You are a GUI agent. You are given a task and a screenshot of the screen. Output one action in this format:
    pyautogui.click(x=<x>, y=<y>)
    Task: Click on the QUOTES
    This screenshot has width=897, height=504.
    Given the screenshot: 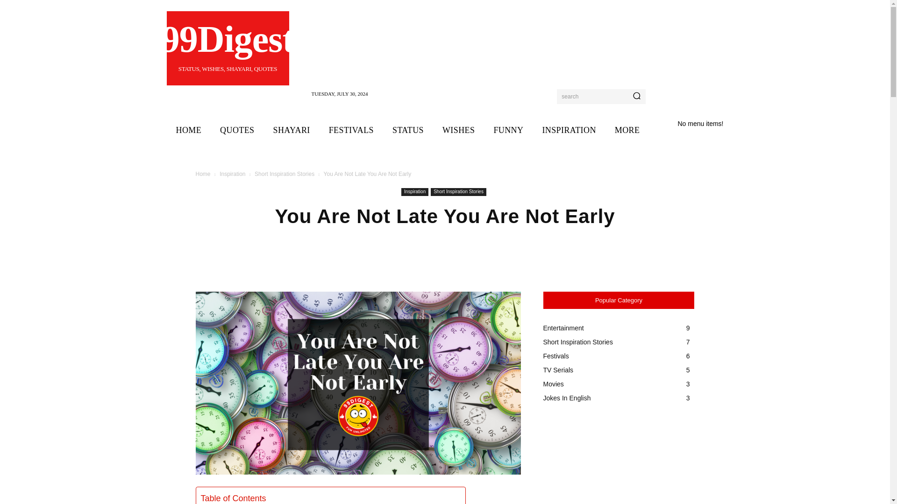 What is the action you would take?
    pyautogui.click(x=351, y=130)
    